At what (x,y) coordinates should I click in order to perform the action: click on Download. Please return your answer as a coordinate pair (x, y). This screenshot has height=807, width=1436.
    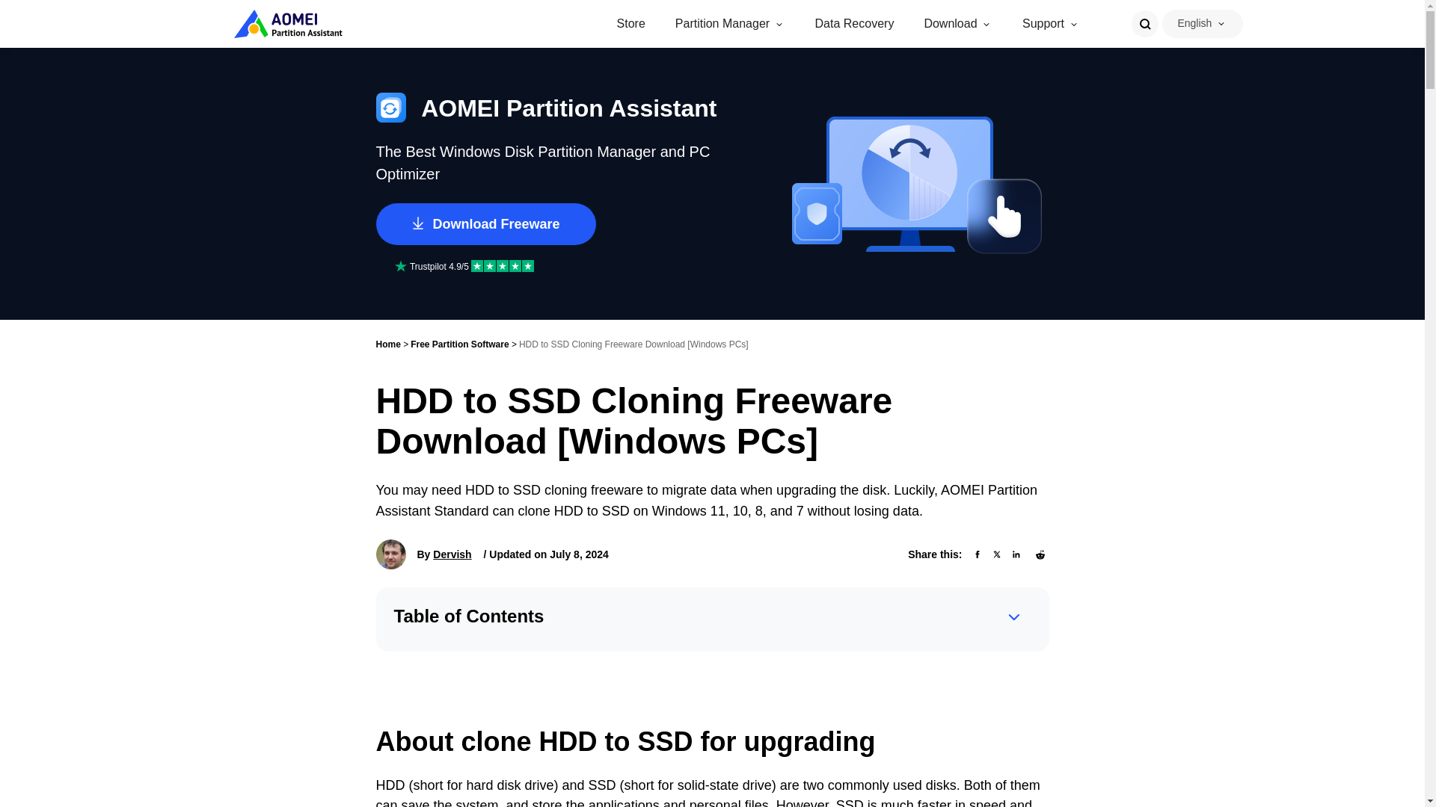
    Looking at the image, I should click on (950, 24).